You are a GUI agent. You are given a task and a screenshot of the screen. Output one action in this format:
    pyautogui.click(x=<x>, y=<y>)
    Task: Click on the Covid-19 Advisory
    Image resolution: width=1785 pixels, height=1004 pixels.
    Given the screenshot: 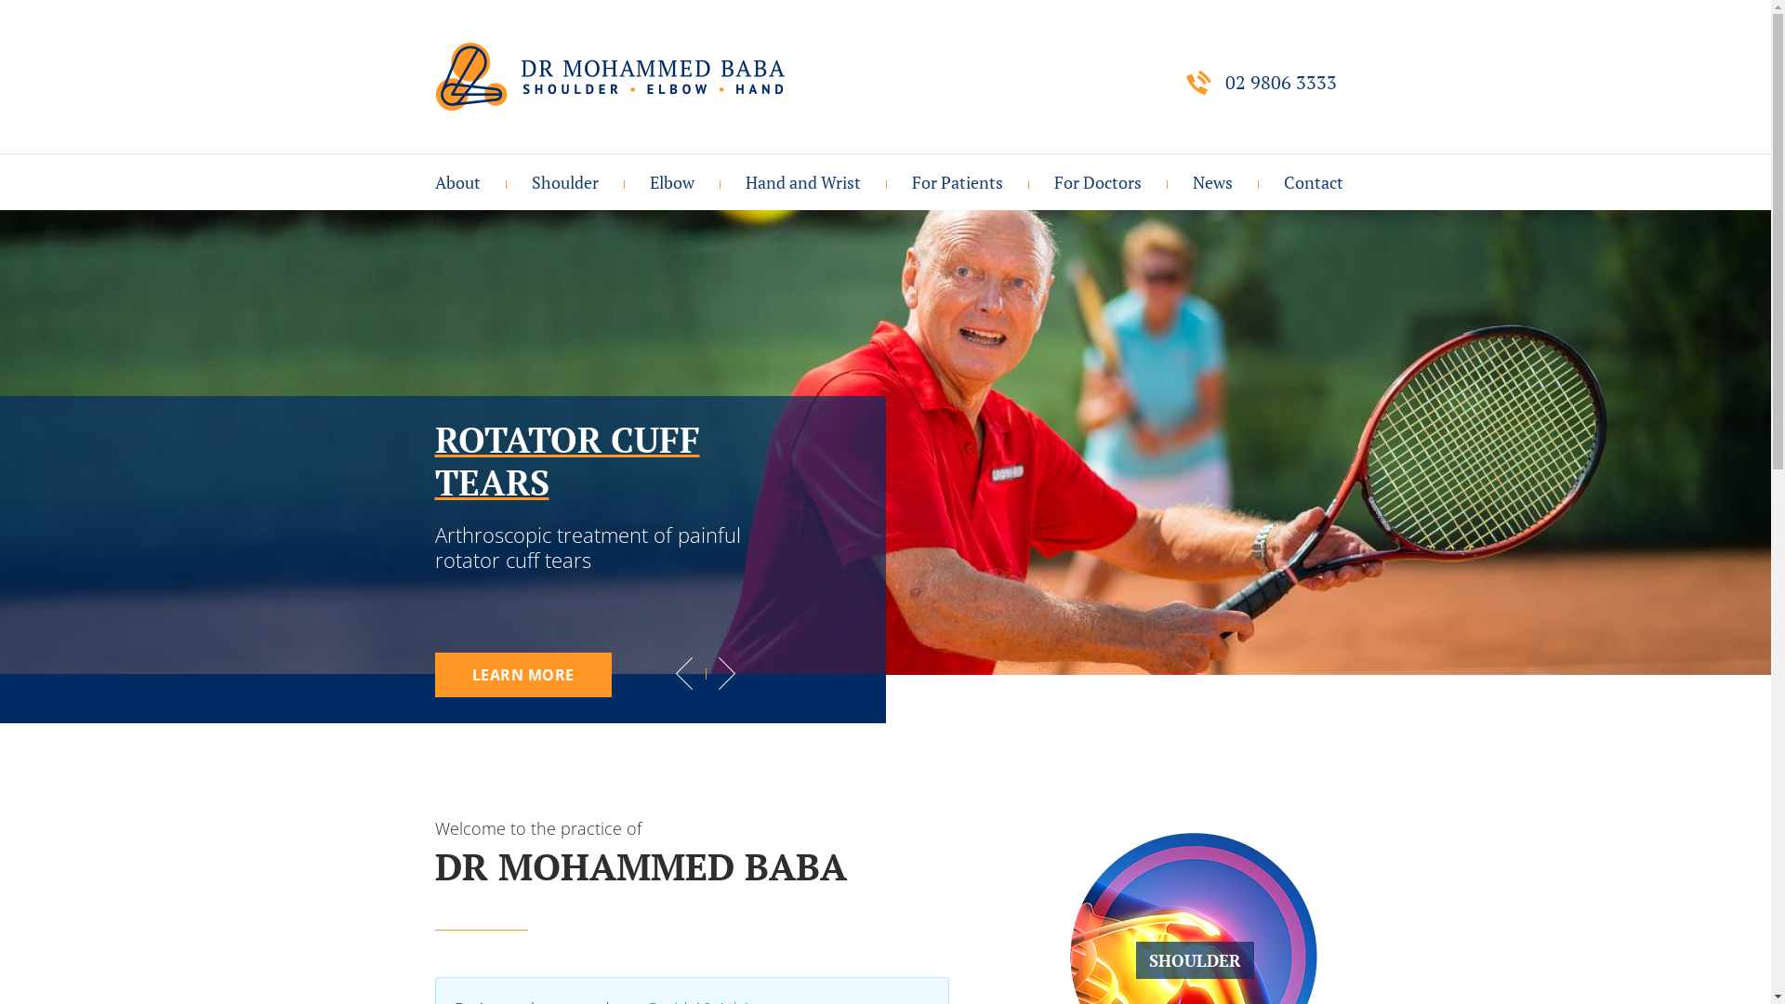 What is the action you would take?
    pyautogui.click(x=1001, y=231)
    